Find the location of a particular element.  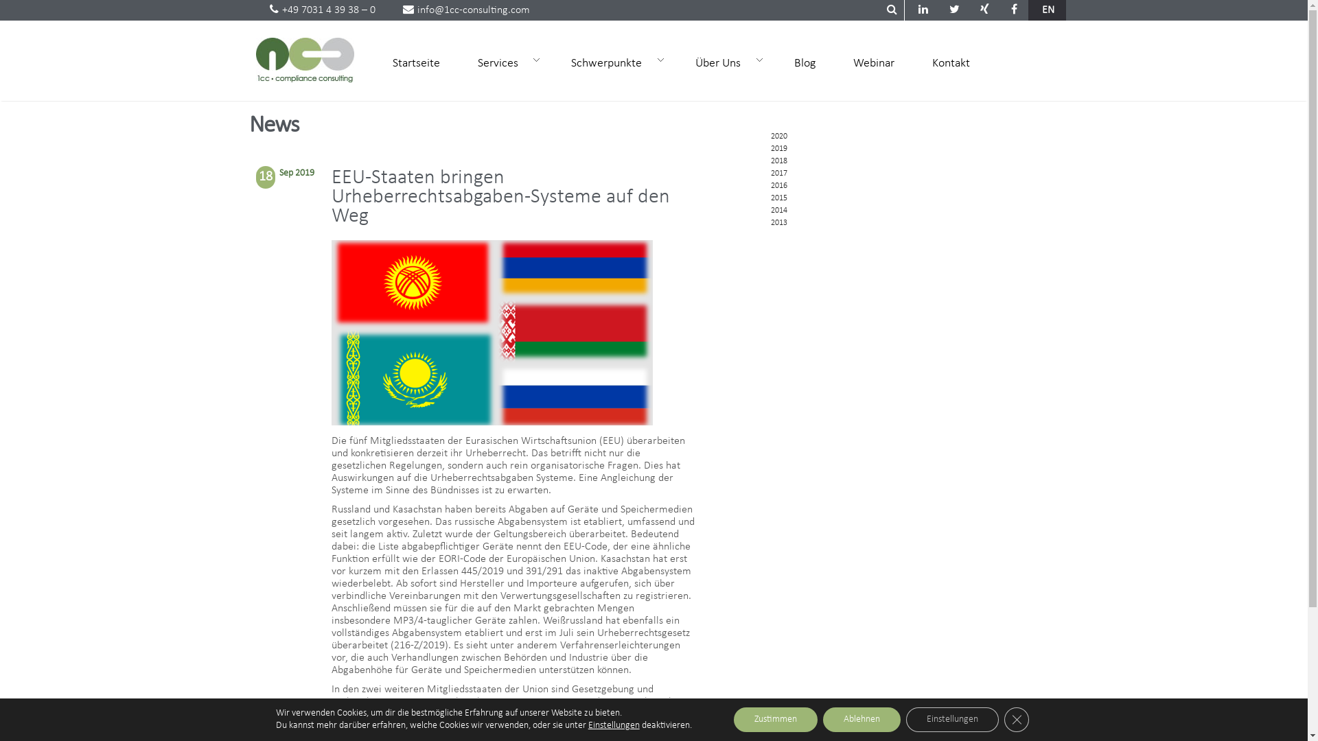

Blog is located at coordinates (805, 62).